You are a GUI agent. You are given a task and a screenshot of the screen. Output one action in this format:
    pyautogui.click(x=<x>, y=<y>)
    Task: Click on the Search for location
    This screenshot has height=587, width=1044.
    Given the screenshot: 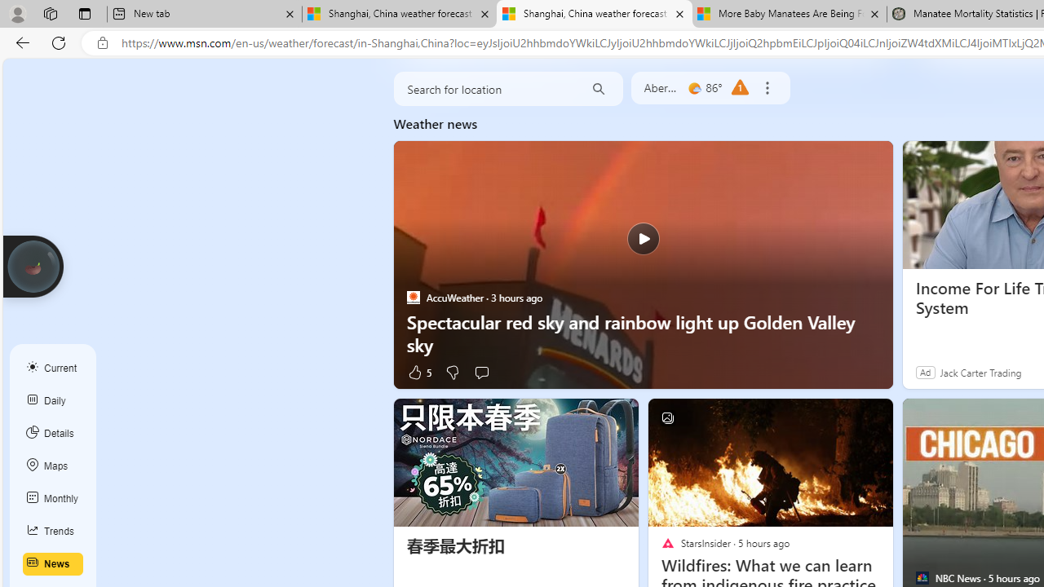 What is the action you would take?
    pyautogui.click(x=484, y=88)
    